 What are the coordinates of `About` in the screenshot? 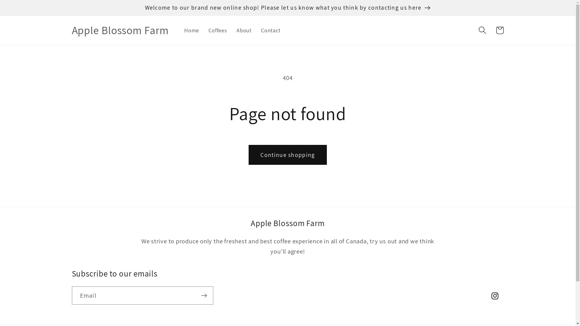 It's located at (244, 30).